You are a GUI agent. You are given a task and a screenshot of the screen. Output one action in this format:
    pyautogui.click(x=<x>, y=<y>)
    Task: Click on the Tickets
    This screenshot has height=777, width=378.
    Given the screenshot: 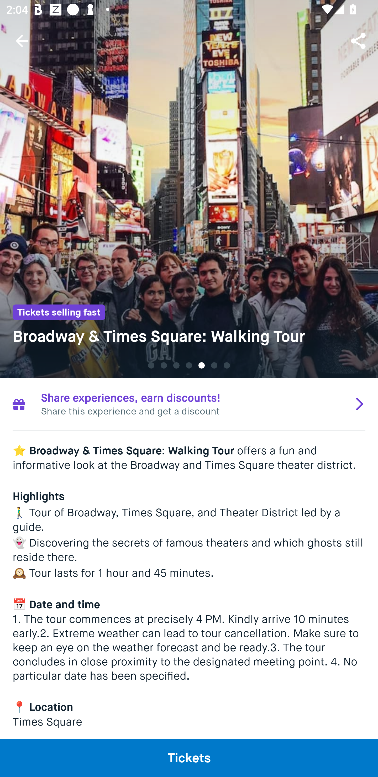 What is the action you would take?
    pyautogui.click(x=189, y=758)
    